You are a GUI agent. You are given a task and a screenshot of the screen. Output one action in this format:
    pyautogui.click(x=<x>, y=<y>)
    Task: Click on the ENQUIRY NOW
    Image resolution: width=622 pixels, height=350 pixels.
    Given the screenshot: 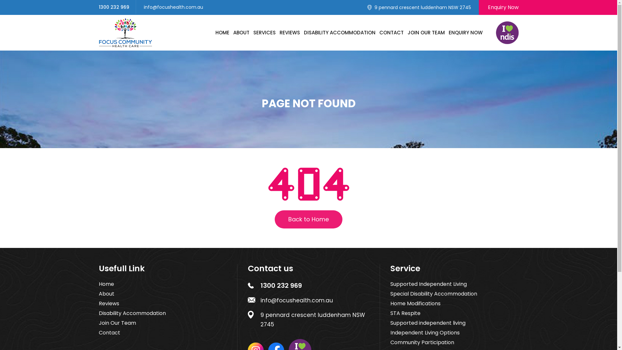 What is the action you would take?
    pyautogui.click(x=465, y=32)
    